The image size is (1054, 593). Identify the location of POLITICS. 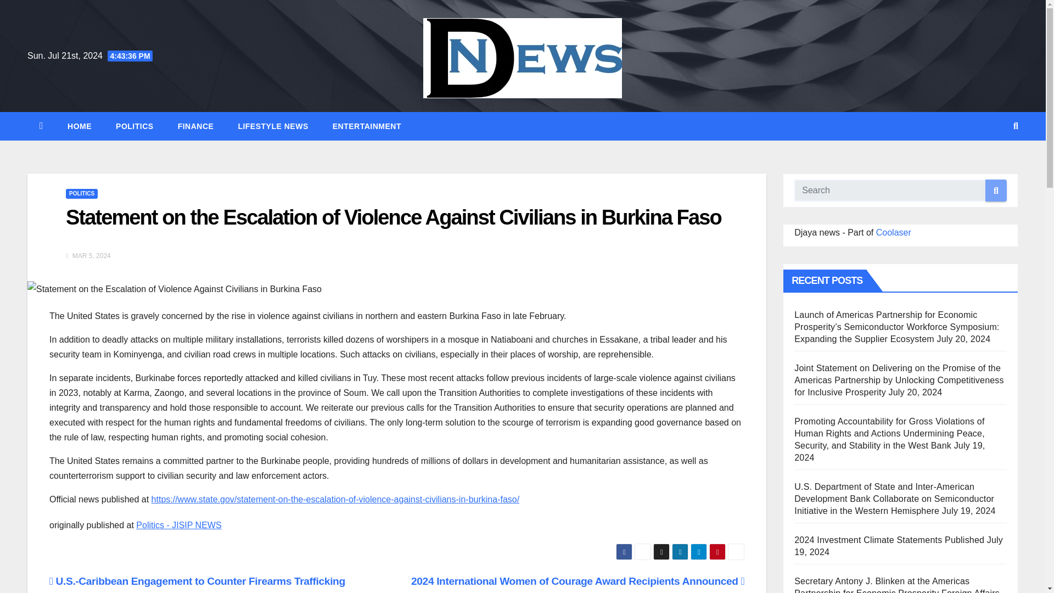
(134, 126).